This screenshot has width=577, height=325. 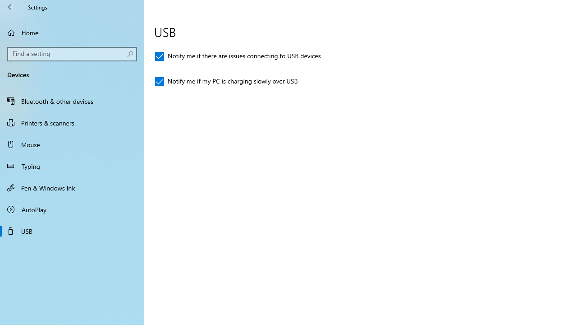 I want to click on Notify me if there are issues connecting to USB devices, so click(x=238, y=56).